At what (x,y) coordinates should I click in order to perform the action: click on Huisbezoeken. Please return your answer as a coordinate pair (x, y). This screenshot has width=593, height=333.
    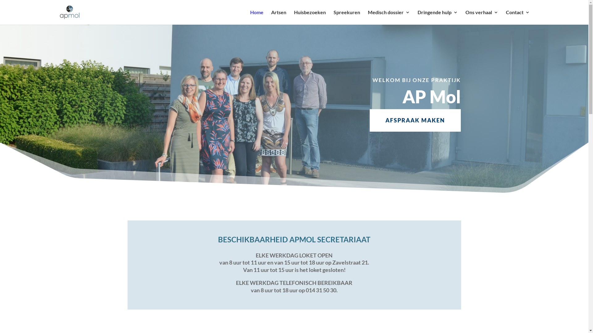
    Looking at the image, I should click on (310, 17).